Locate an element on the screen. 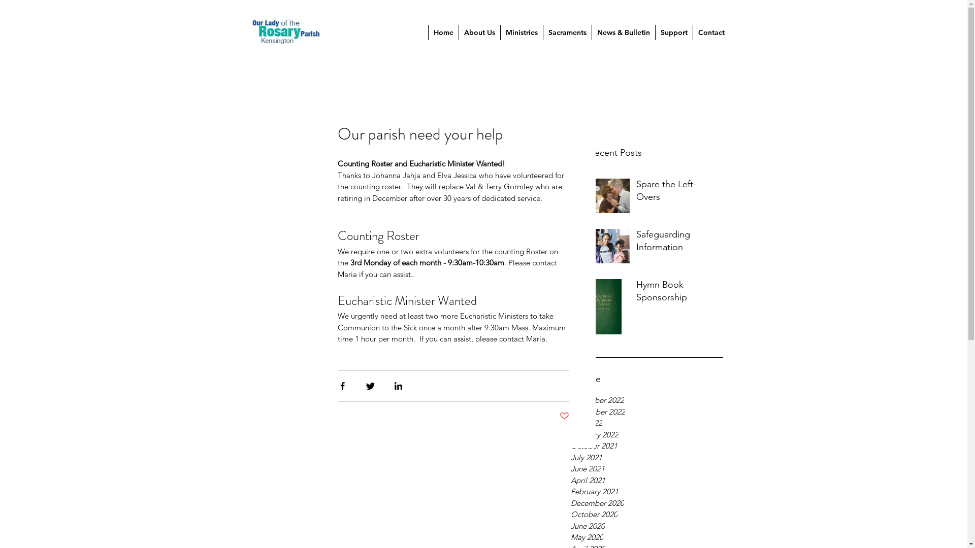 The width and height of the screenshot is (975, 548). April 2021 is located at coordinates (647, 481).